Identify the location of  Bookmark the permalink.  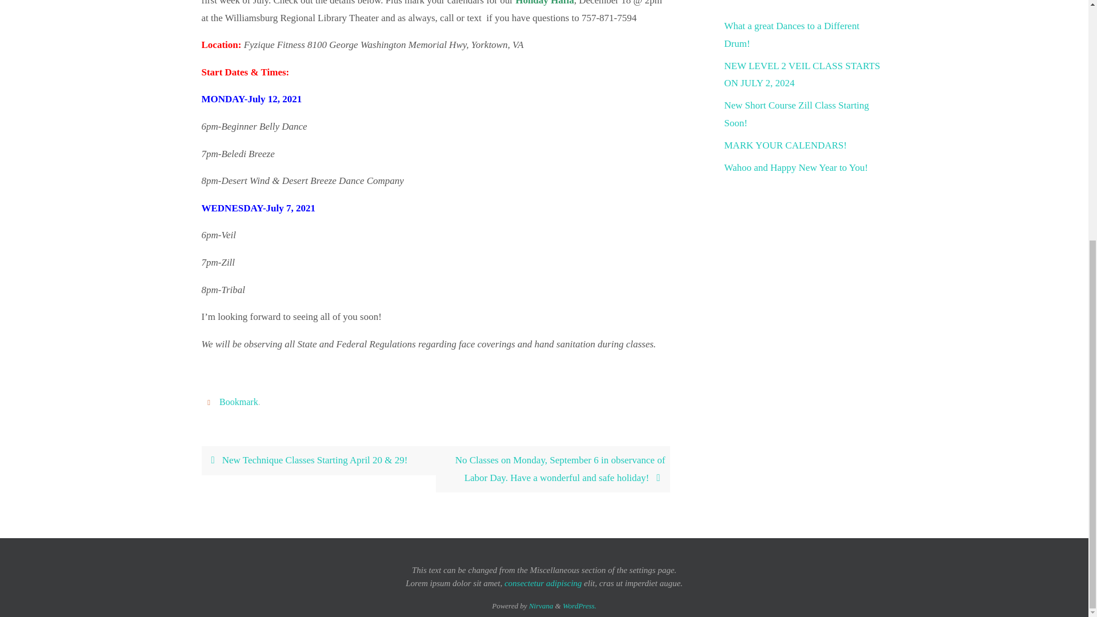
(210, 402).